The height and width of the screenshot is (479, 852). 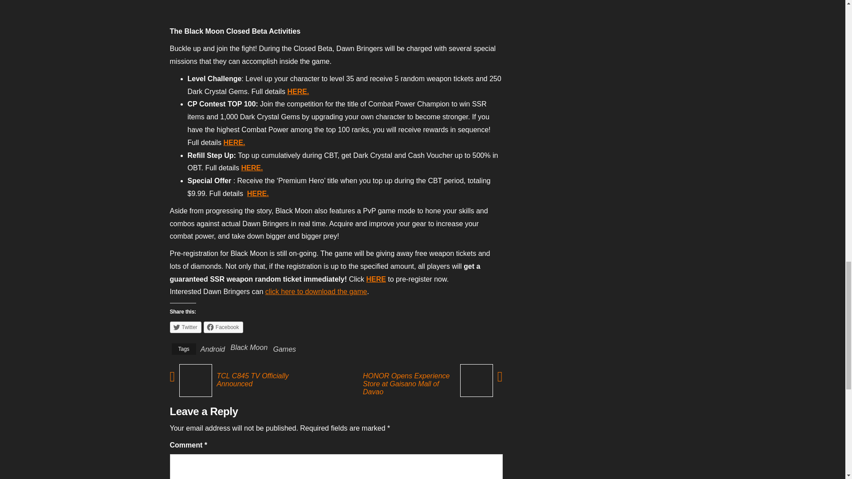 What do you see at coordinates (212, 349) in the screenshot?
I see `Android` at bounding box center [212, 349].